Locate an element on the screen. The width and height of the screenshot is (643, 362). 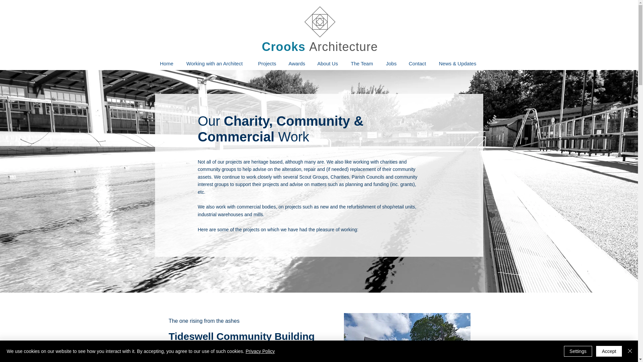
Accept is located at coordinates (609, 351).